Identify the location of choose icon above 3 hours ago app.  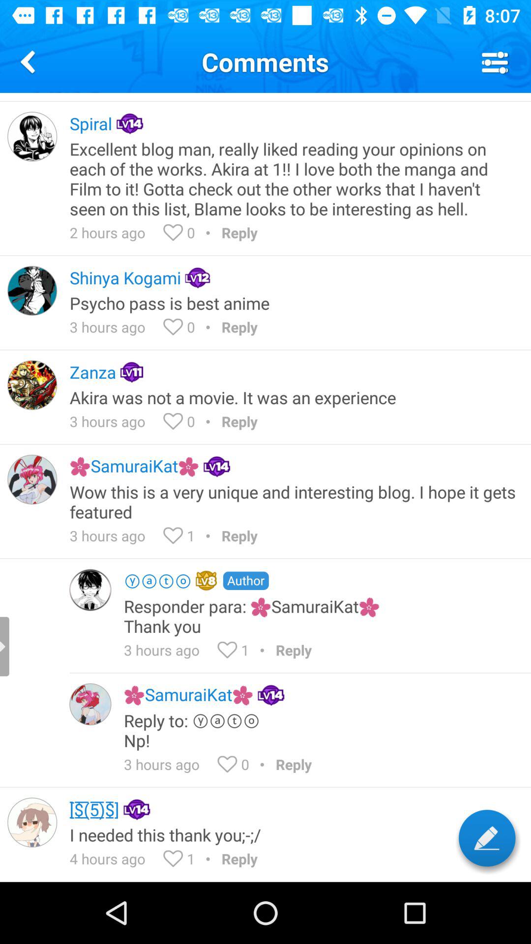
(294, 303).